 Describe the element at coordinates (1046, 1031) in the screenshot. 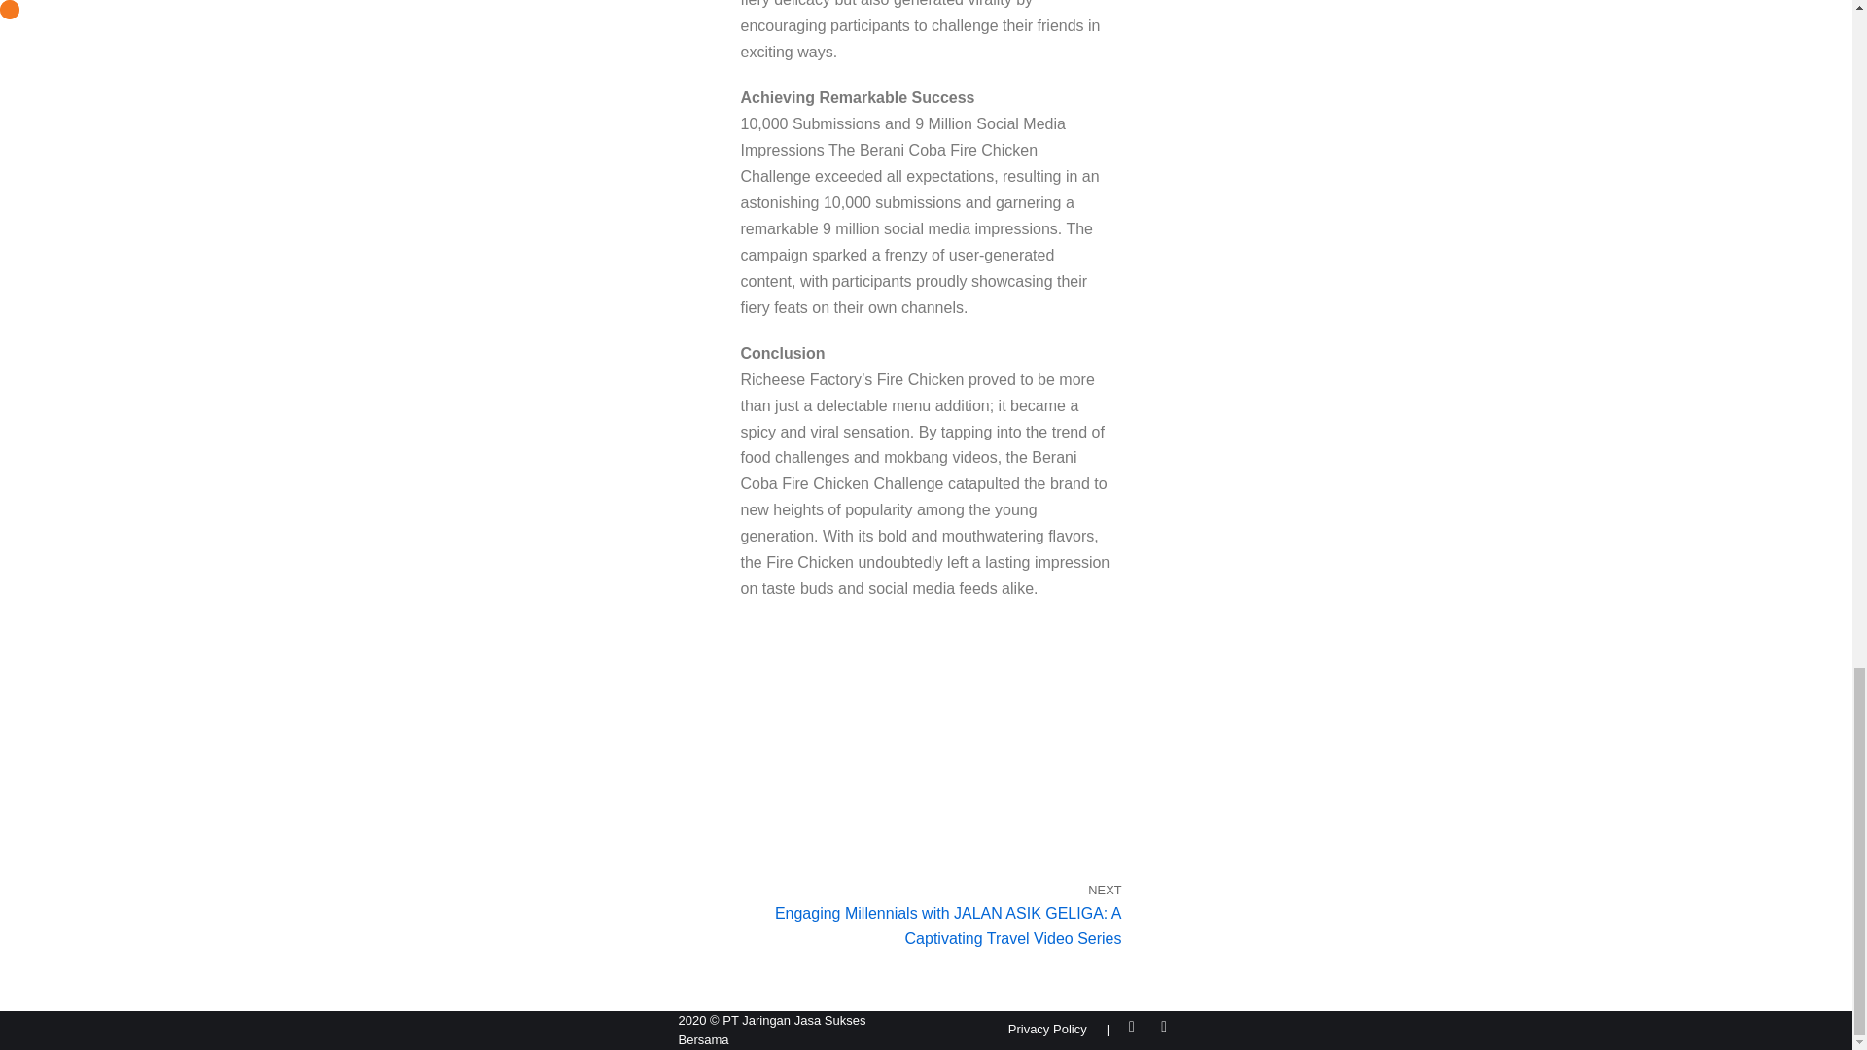

I see `Privacy Policy` at that location.